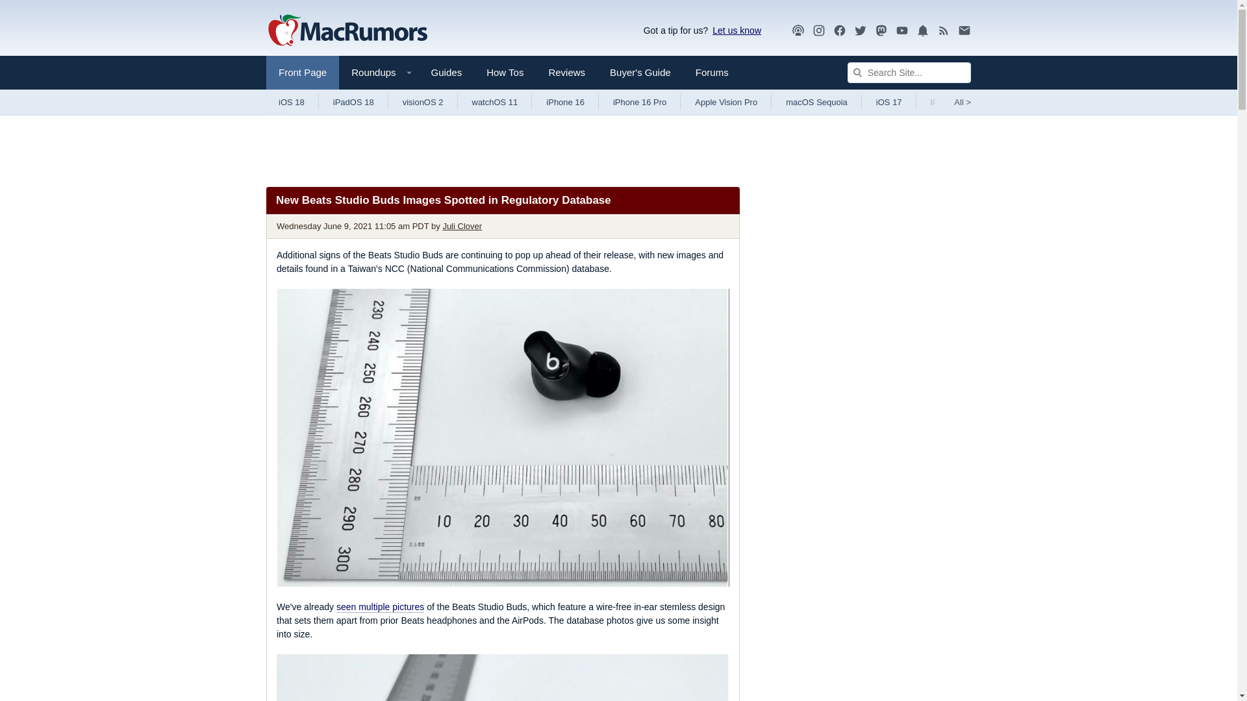  What do you see at coordinates (860, 30) in the screenshot?
I see `Twitter` at bounding box center [860, 30].